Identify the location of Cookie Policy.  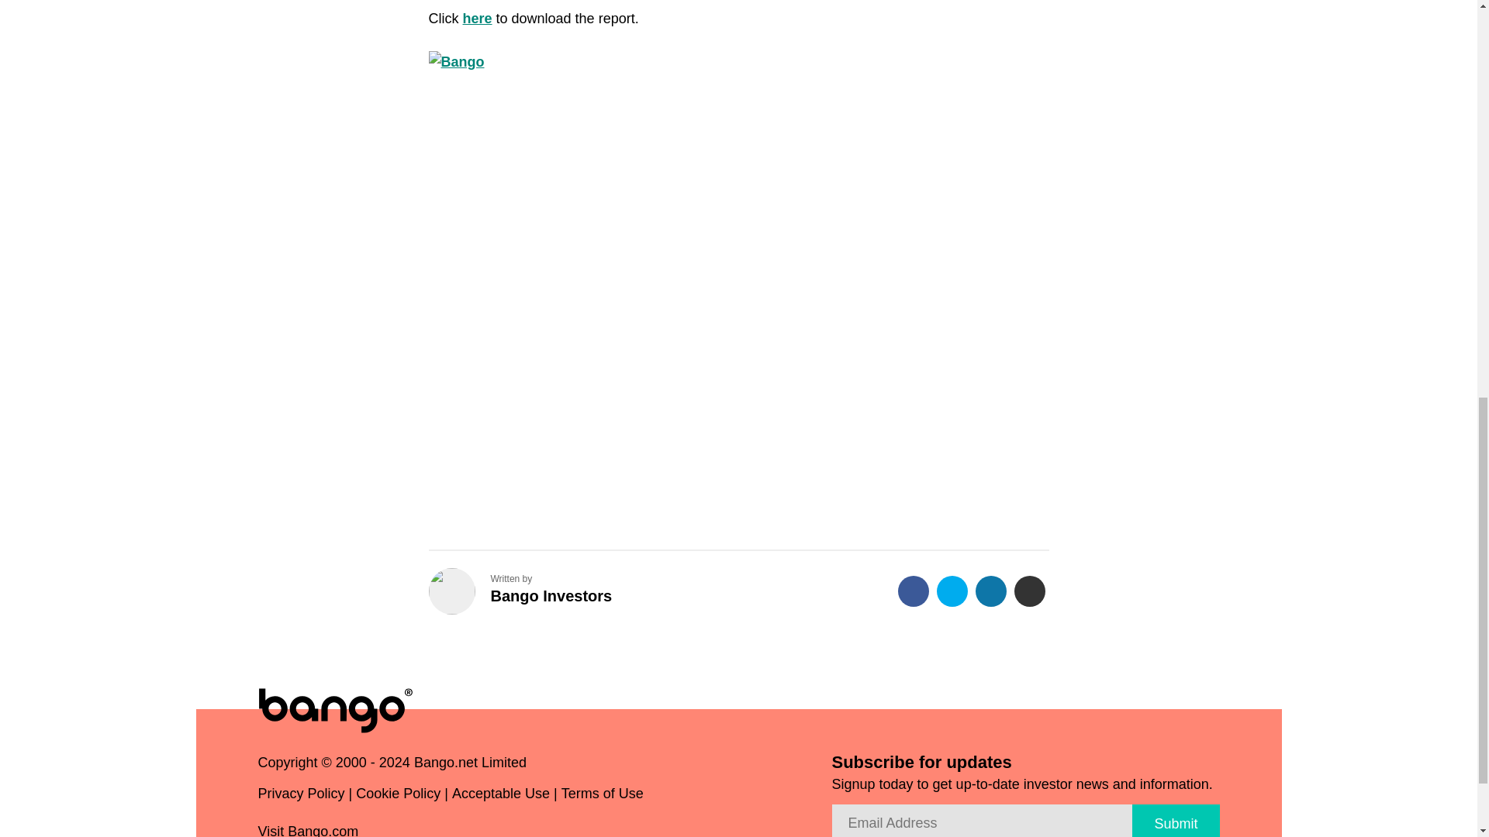
(398, 797).